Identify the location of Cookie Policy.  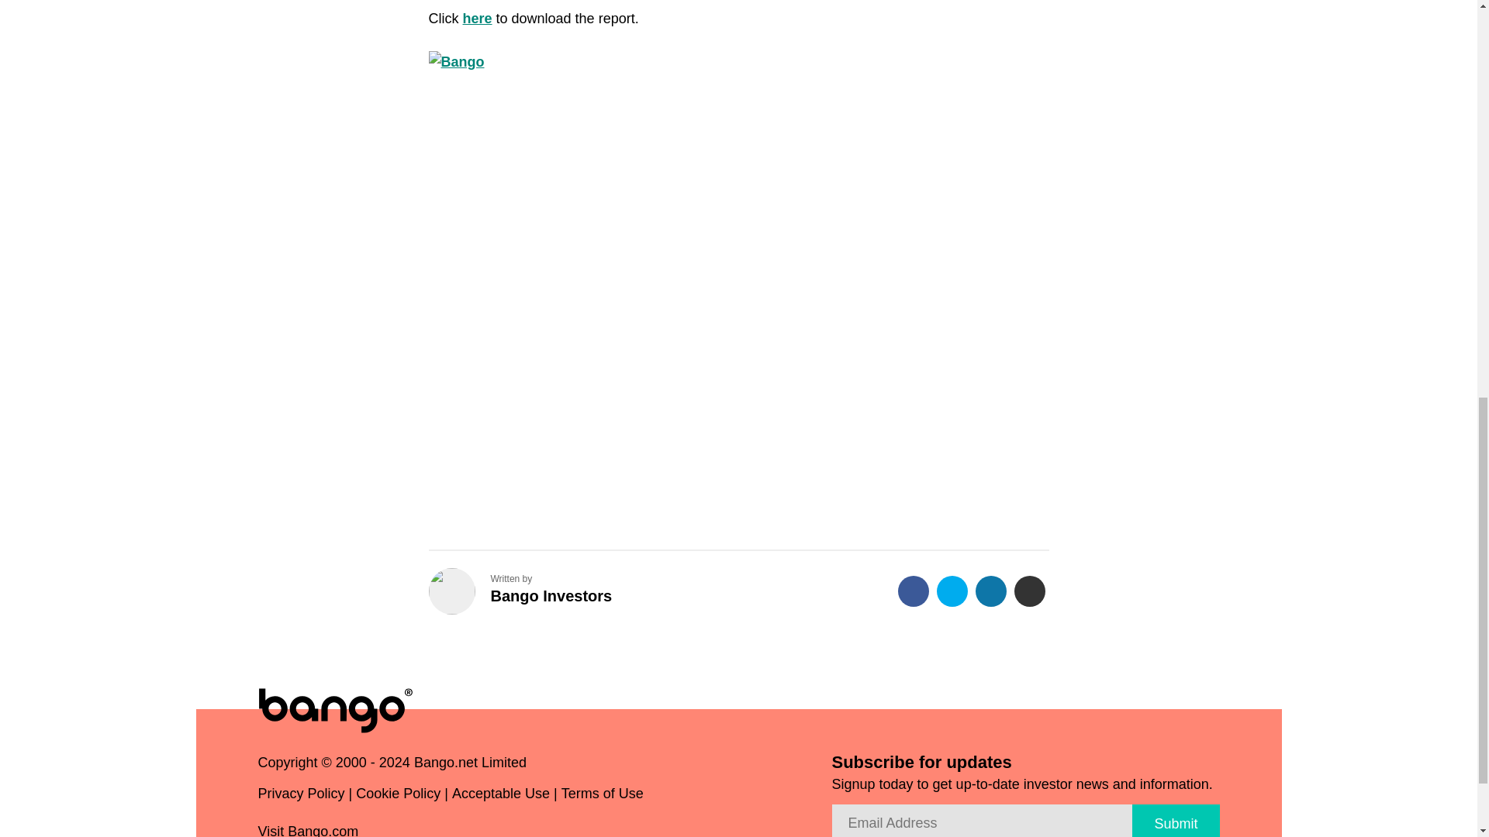
(398, 797).